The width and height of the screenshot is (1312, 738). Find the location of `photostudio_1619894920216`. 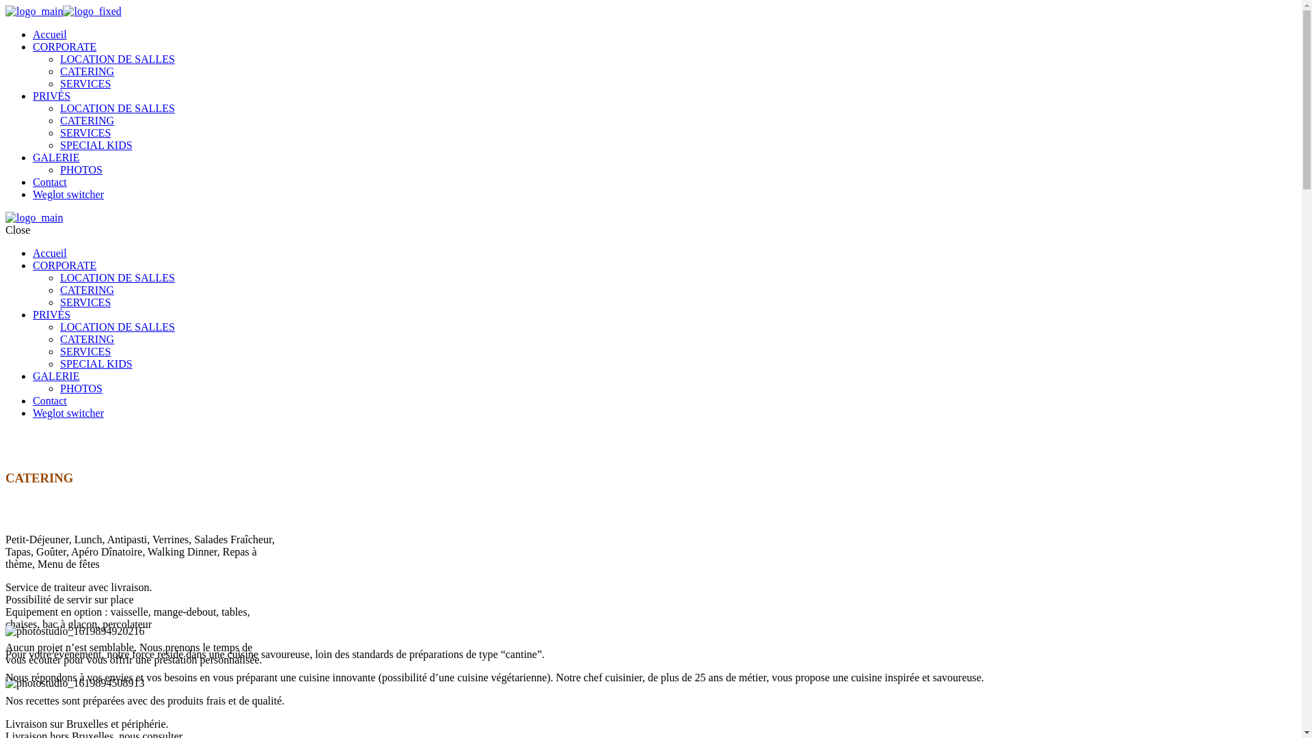

photostudio_1619894920216 is located at coordinates (75, 631).